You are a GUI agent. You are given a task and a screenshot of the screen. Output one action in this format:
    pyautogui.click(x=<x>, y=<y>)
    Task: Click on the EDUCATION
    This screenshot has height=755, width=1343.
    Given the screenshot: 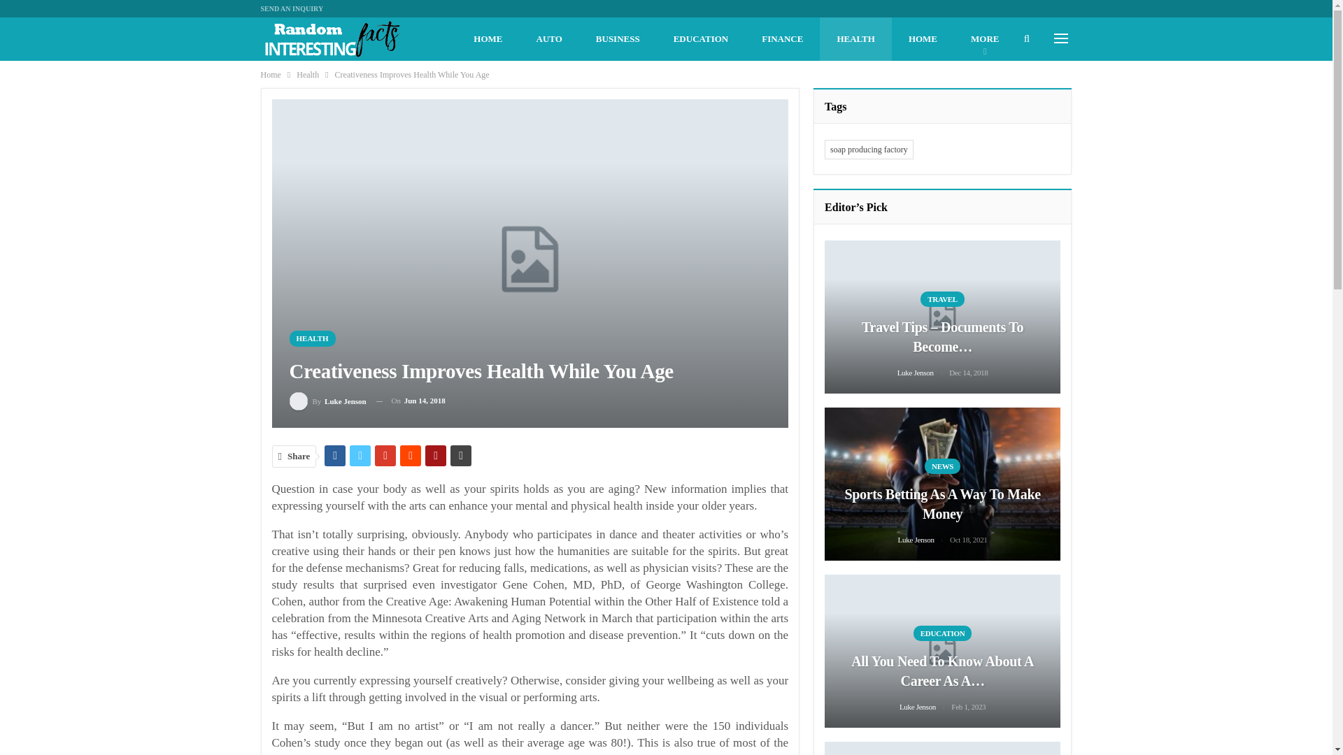 What is the action you would take?
    pyautogui.click(x=701, y=39)
    